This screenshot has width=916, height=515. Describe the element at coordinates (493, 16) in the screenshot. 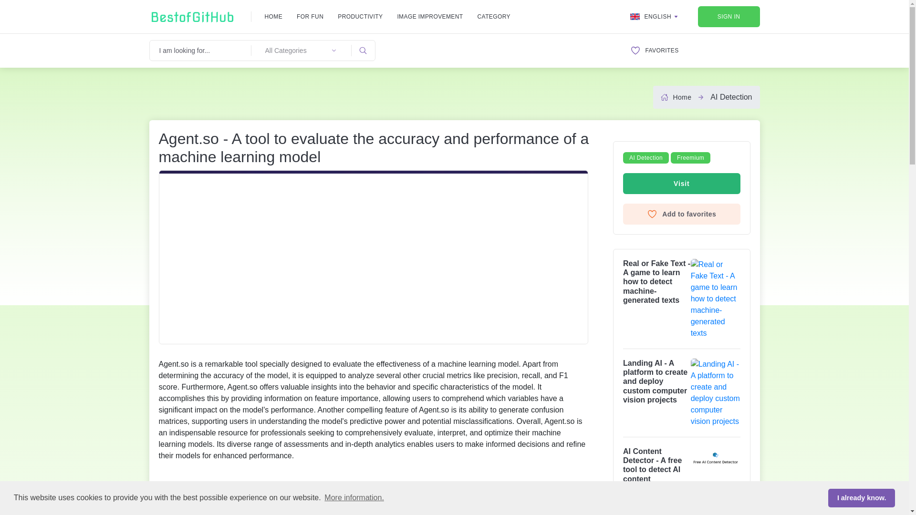

I see `CATEGORY` at that location.